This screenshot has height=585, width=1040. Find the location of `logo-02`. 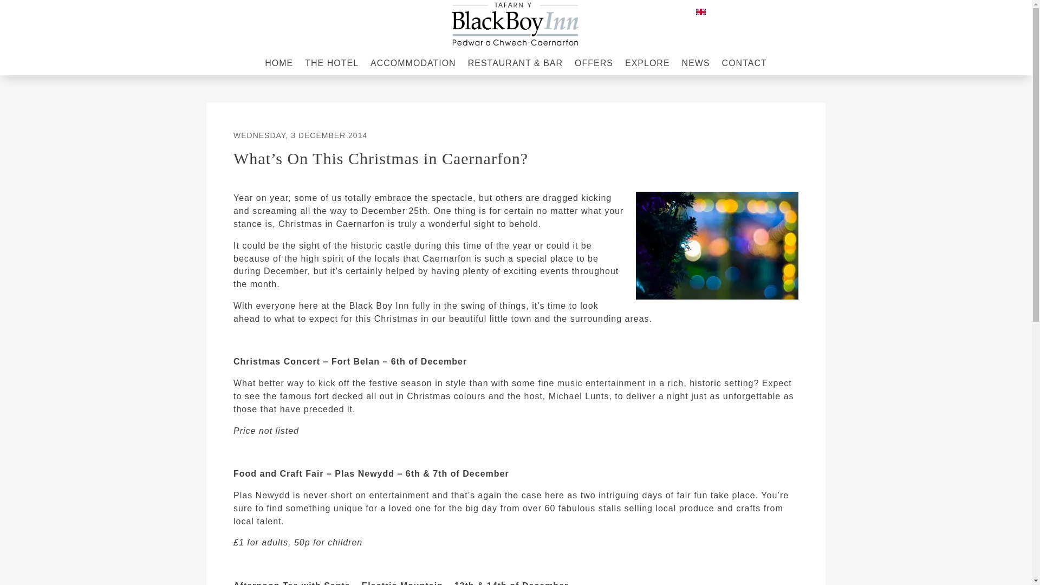

logo-02 is located at coordinates (516, 25).